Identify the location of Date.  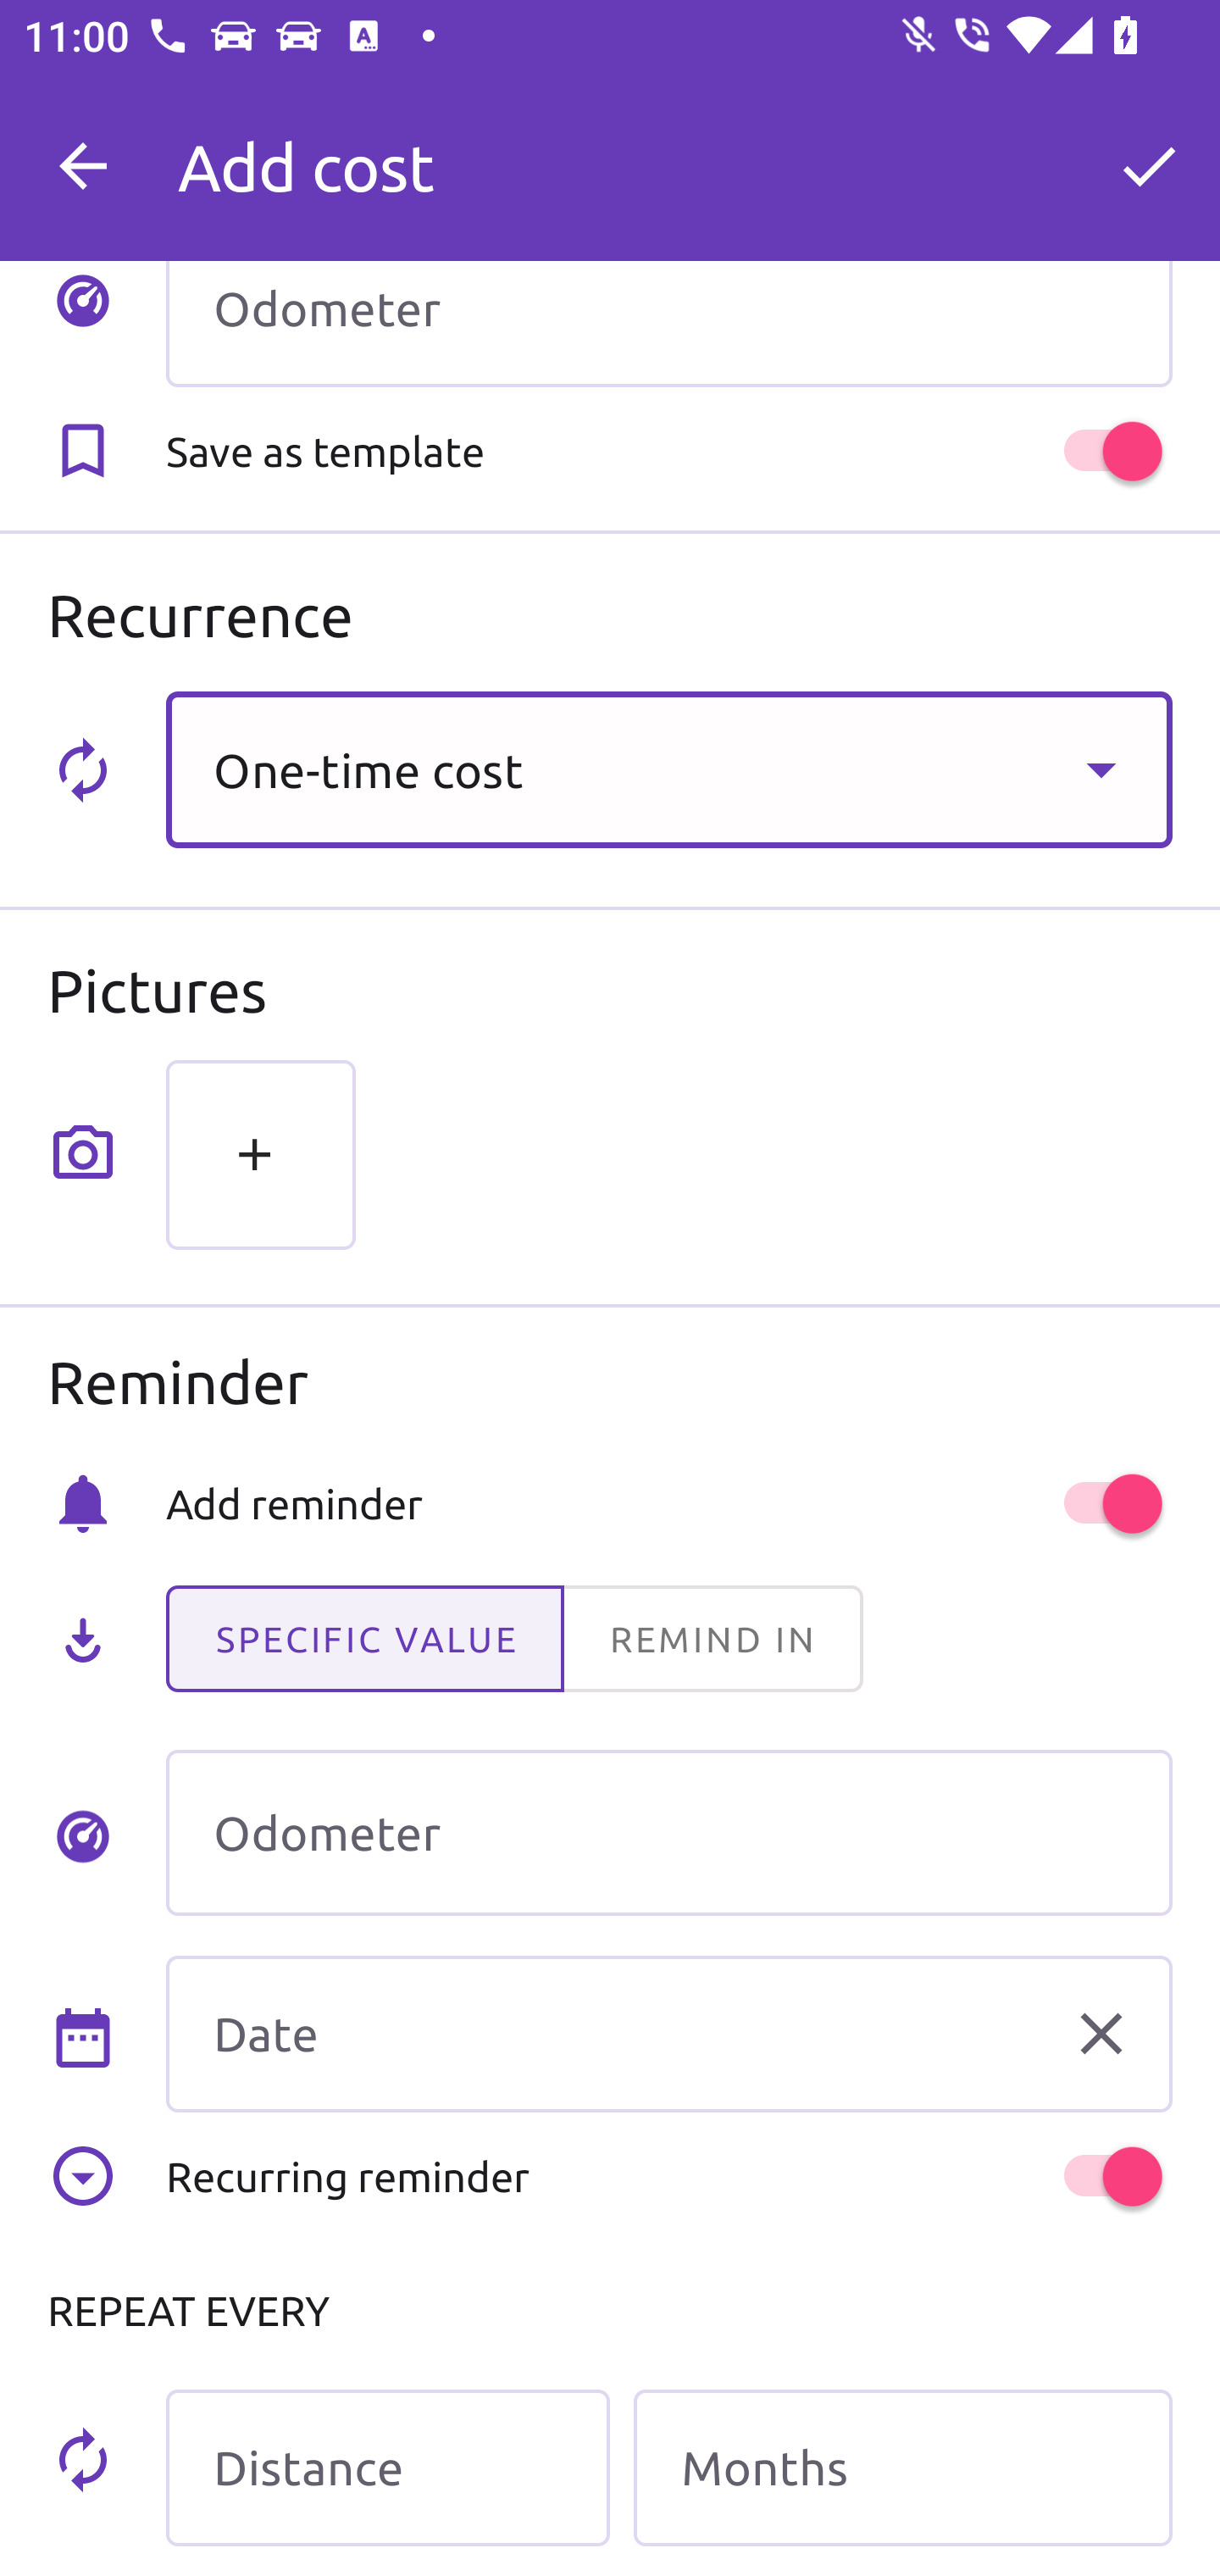
(668, 2034).